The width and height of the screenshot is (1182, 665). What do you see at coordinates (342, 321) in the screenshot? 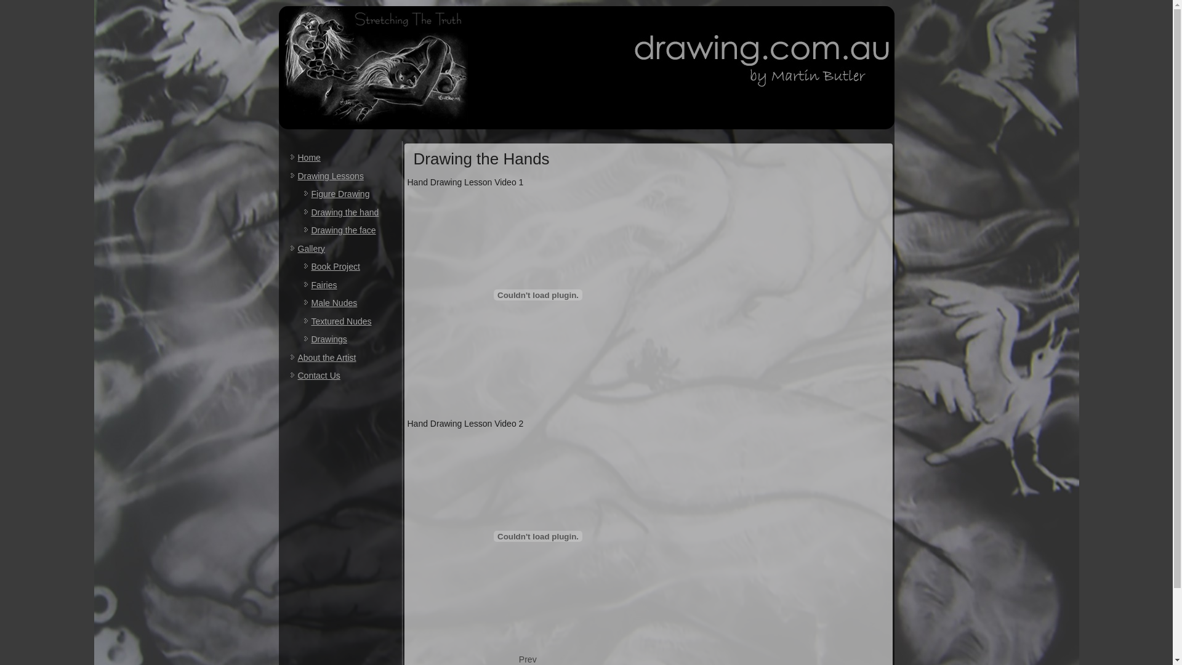
I see `Textured Nudes` at bounding box center [342, 321].